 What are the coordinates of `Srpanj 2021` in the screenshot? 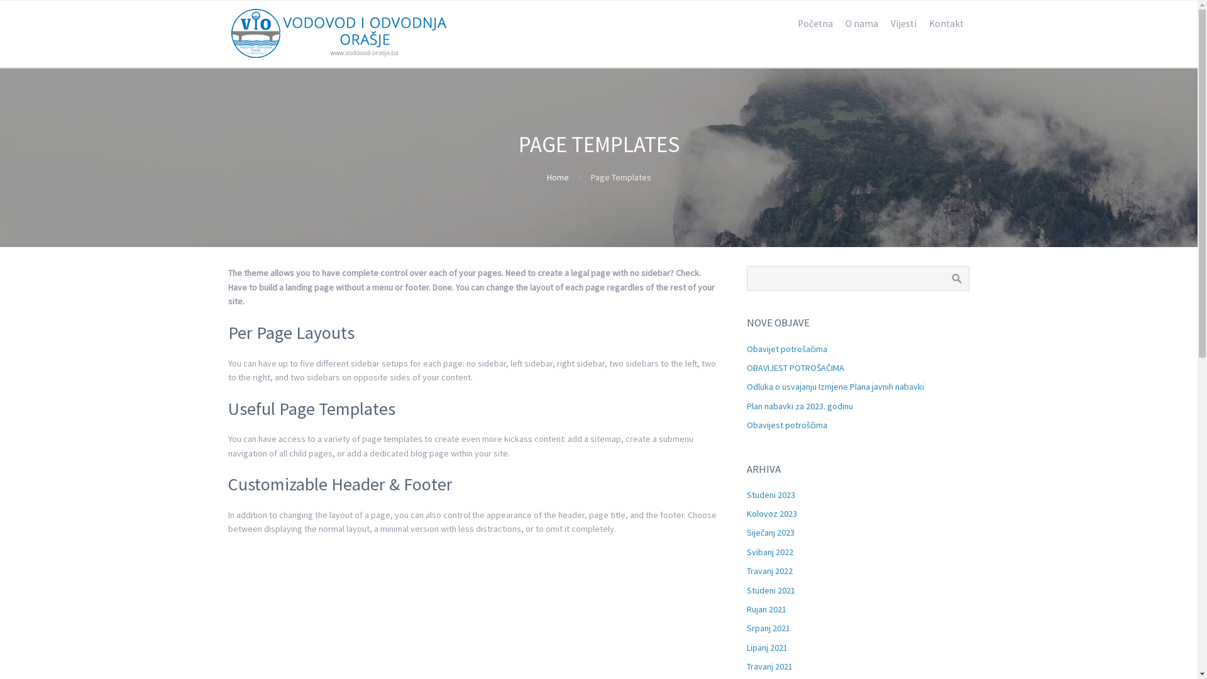 It's located at (768, 628).